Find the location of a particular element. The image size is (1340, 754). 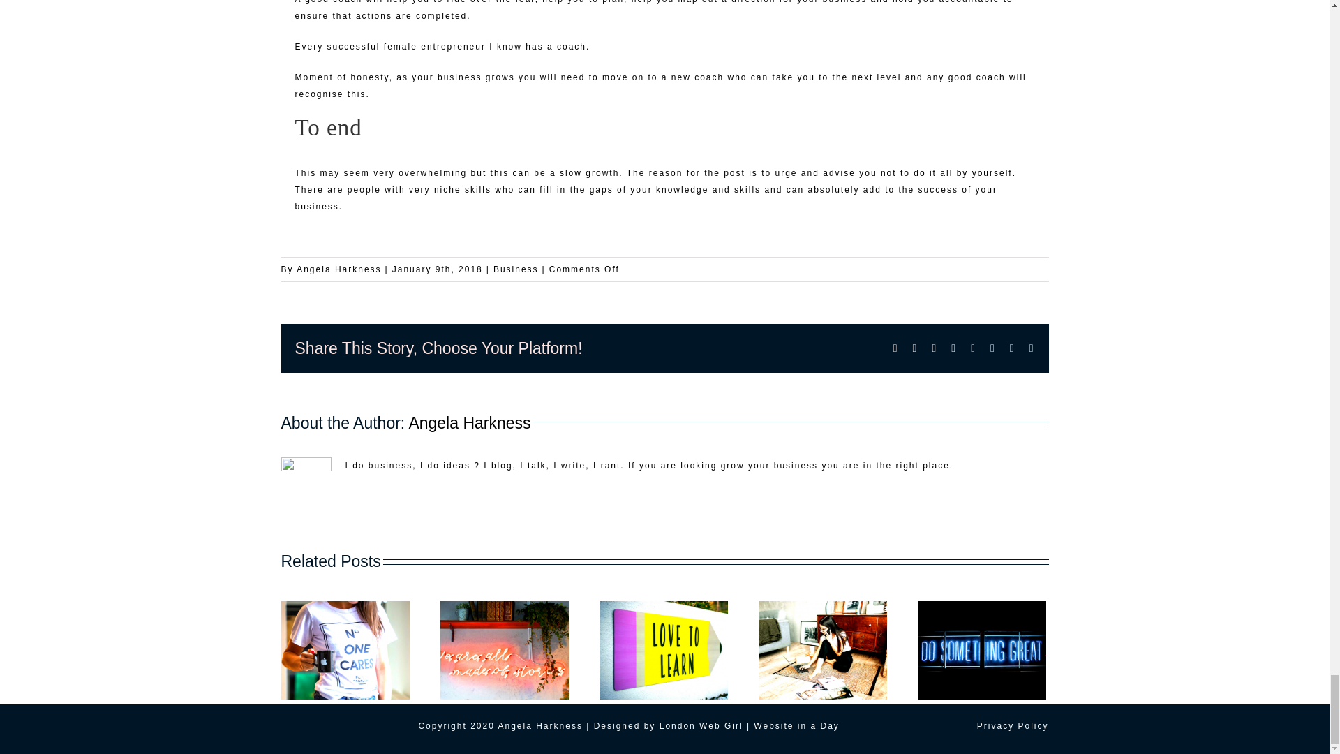

Angela Harkness is located at coordinates (469, 422).